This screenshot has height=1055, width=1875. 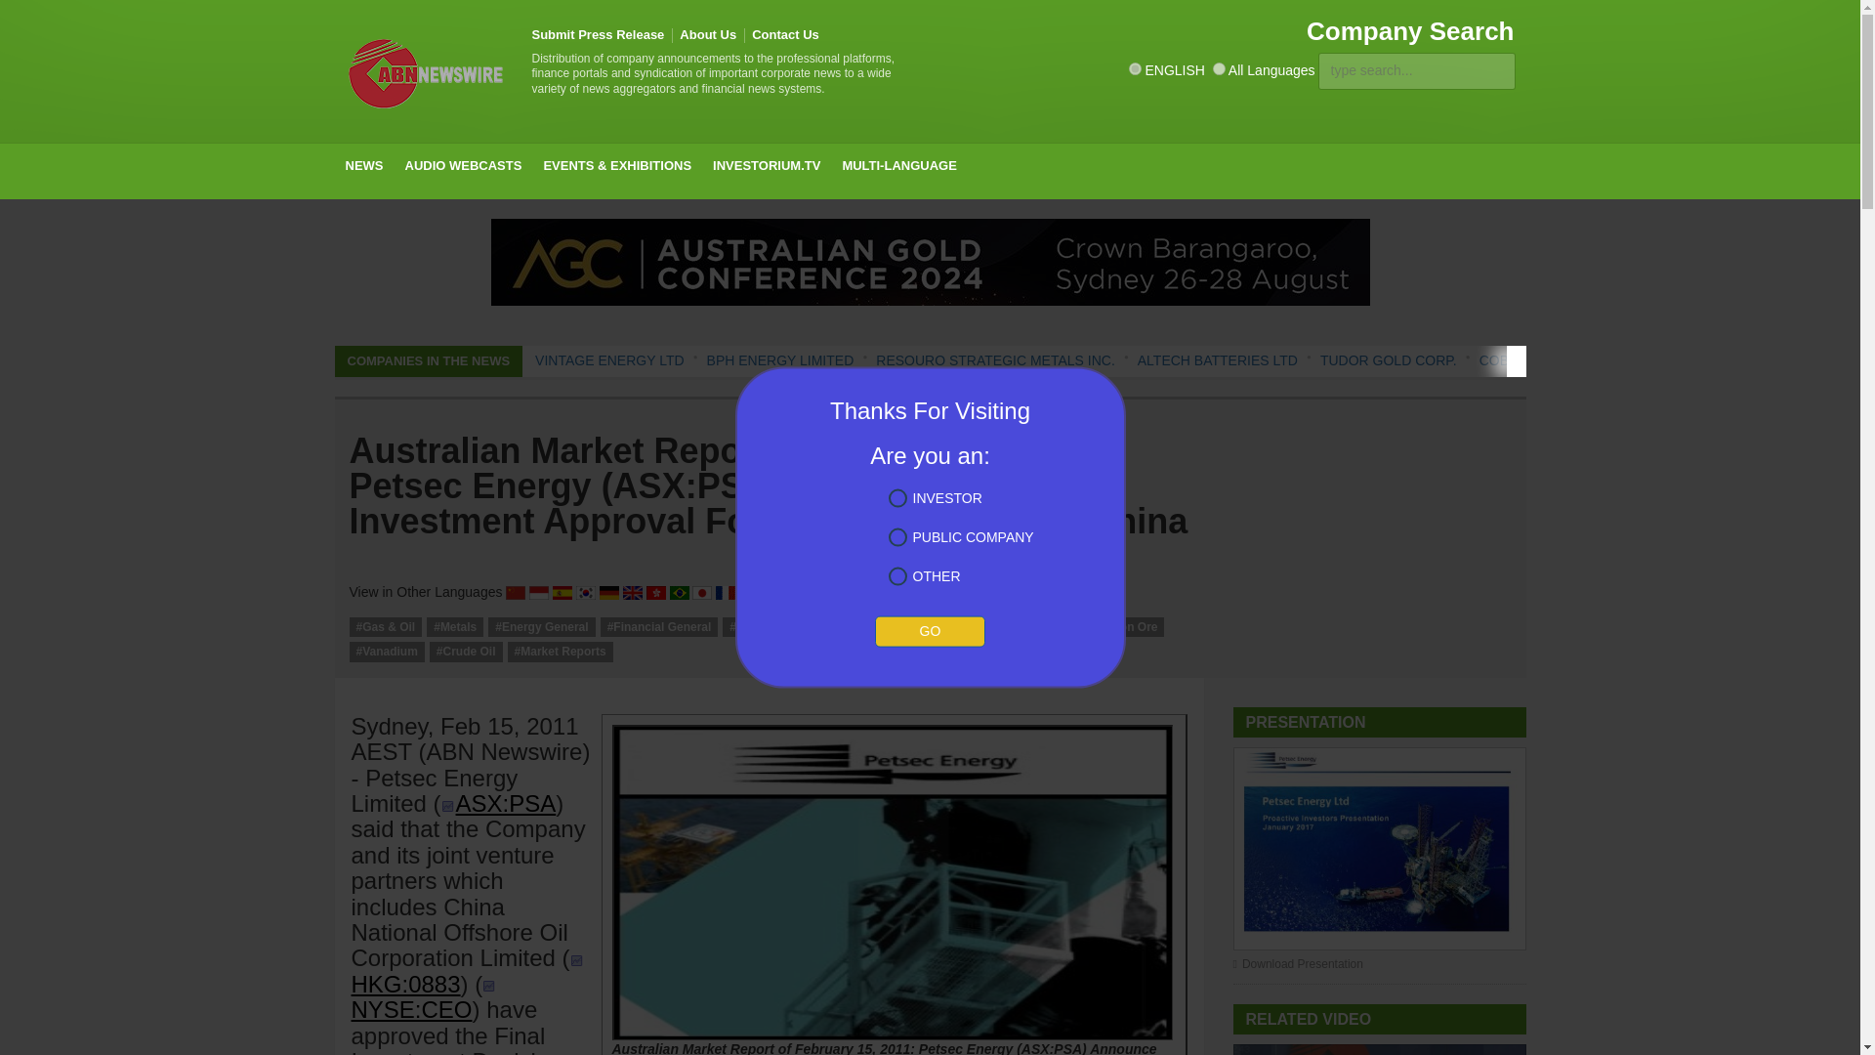 I want to click on CHINESE TRAD Article Views:14164, so click(x=656, y=592).